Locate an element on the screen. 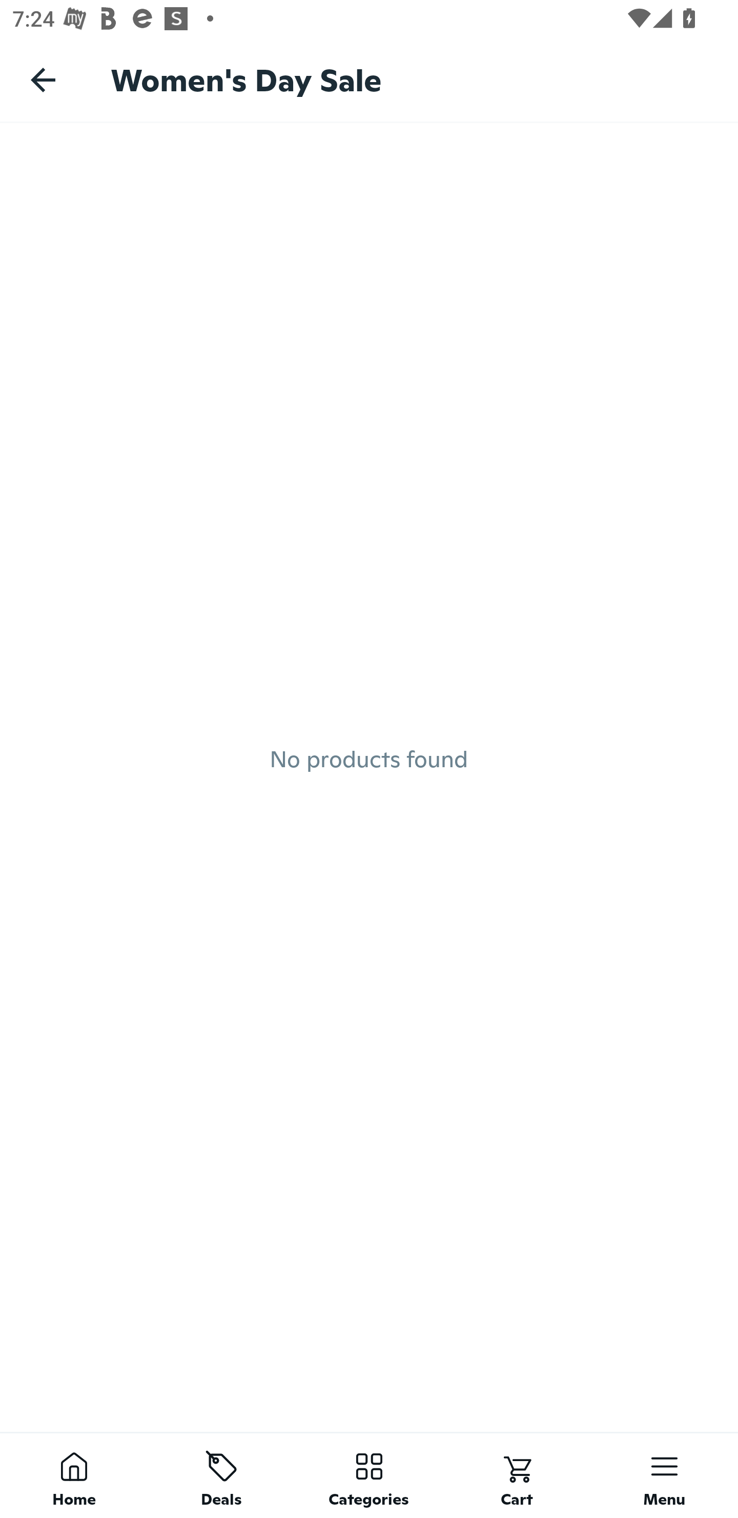 The width and height of the screenshot is (738, 1518). Cart is located at coordinates (517, 1475).